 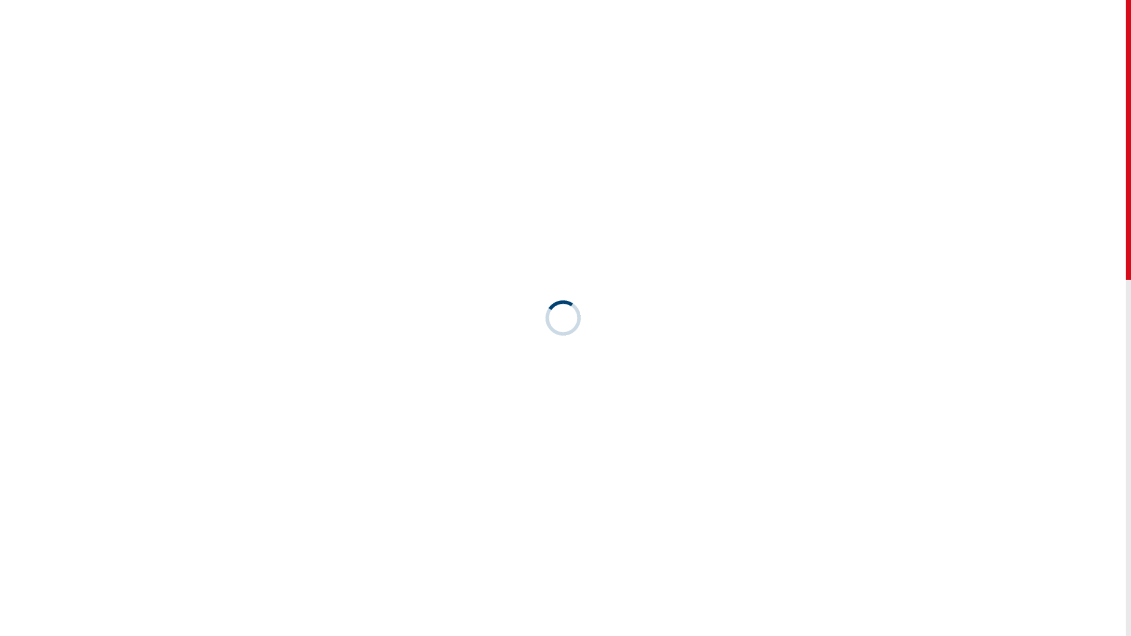 I want to click on +375 (25) 968-68-68, so click(x=438, y=27).